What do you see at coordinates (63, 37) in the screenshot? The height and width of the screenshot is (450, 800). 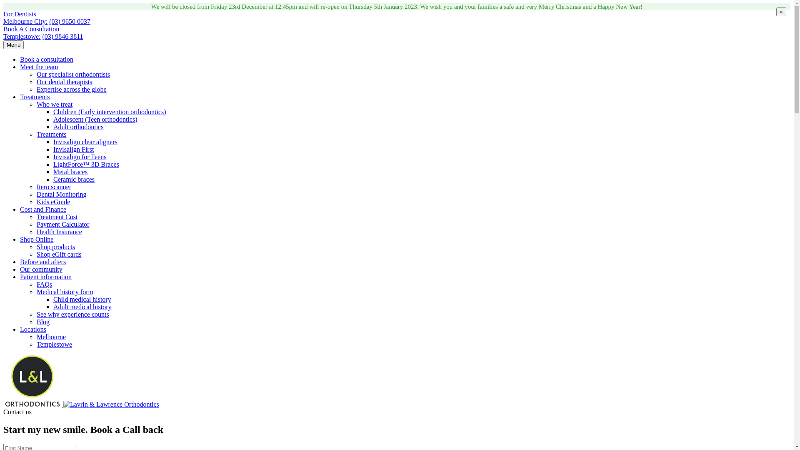 I see `(03) 9846 3811` at bounding box center [63, 37].